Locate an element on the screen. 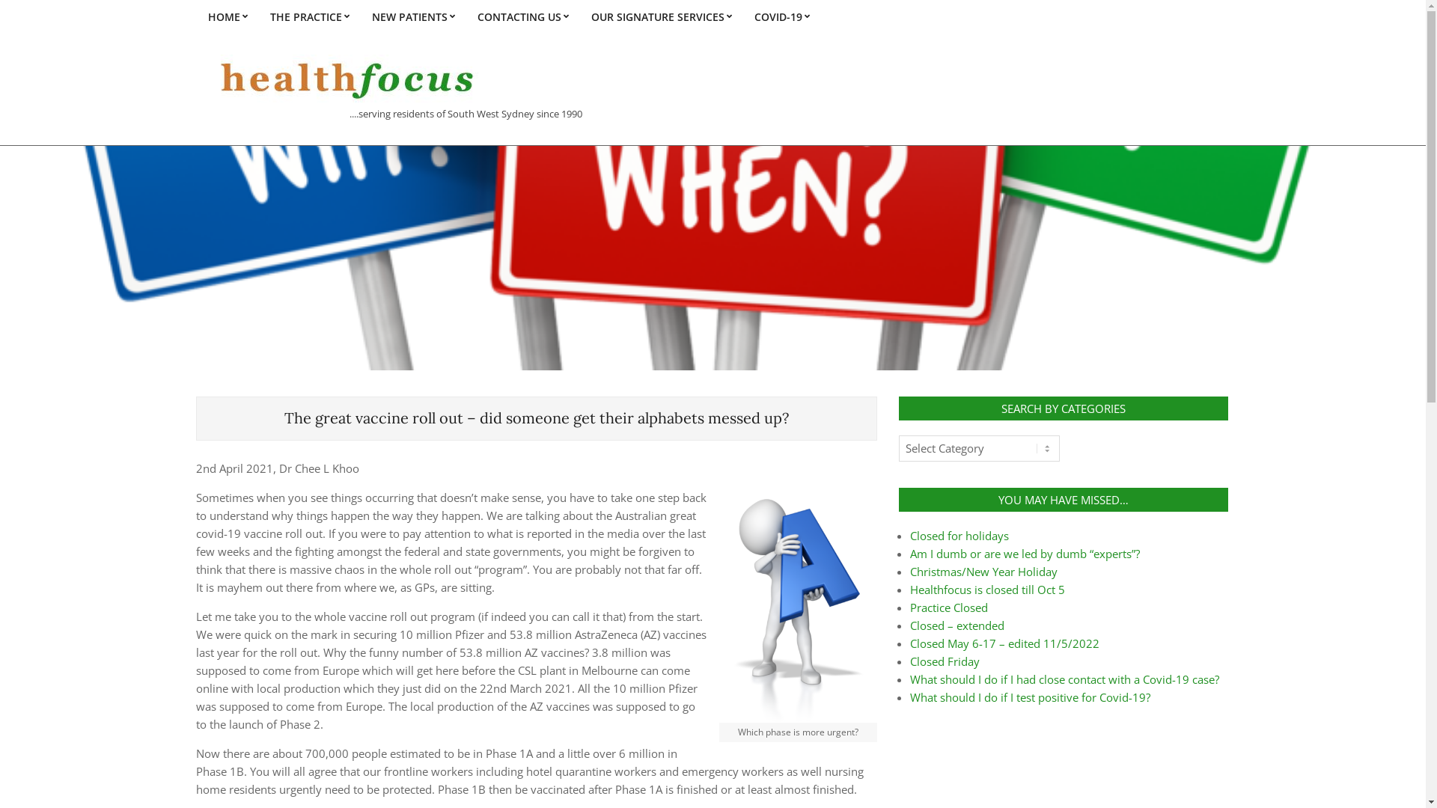  What should I do if I test positive for Covid-19? is located at coordinates (1030, 697).